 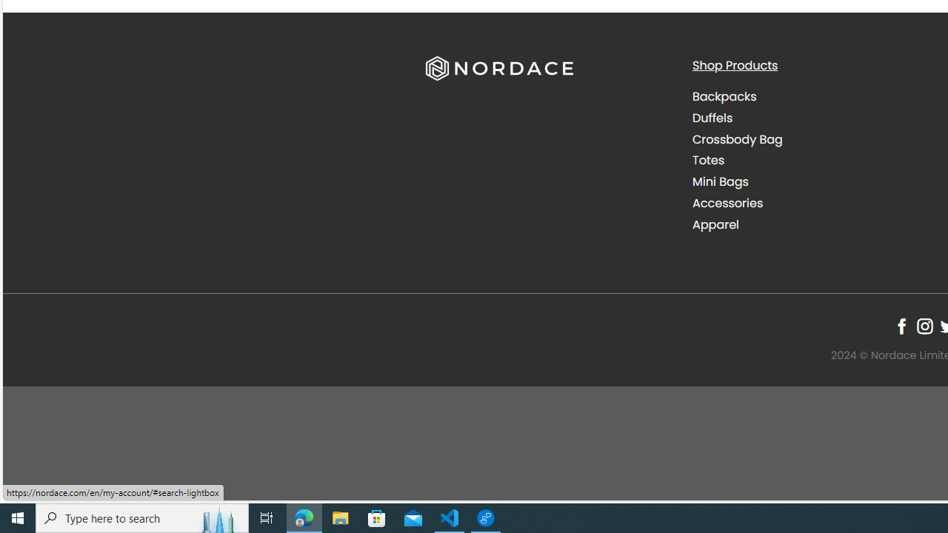 I want to click on Backpacks, so click(x=724, y=96).